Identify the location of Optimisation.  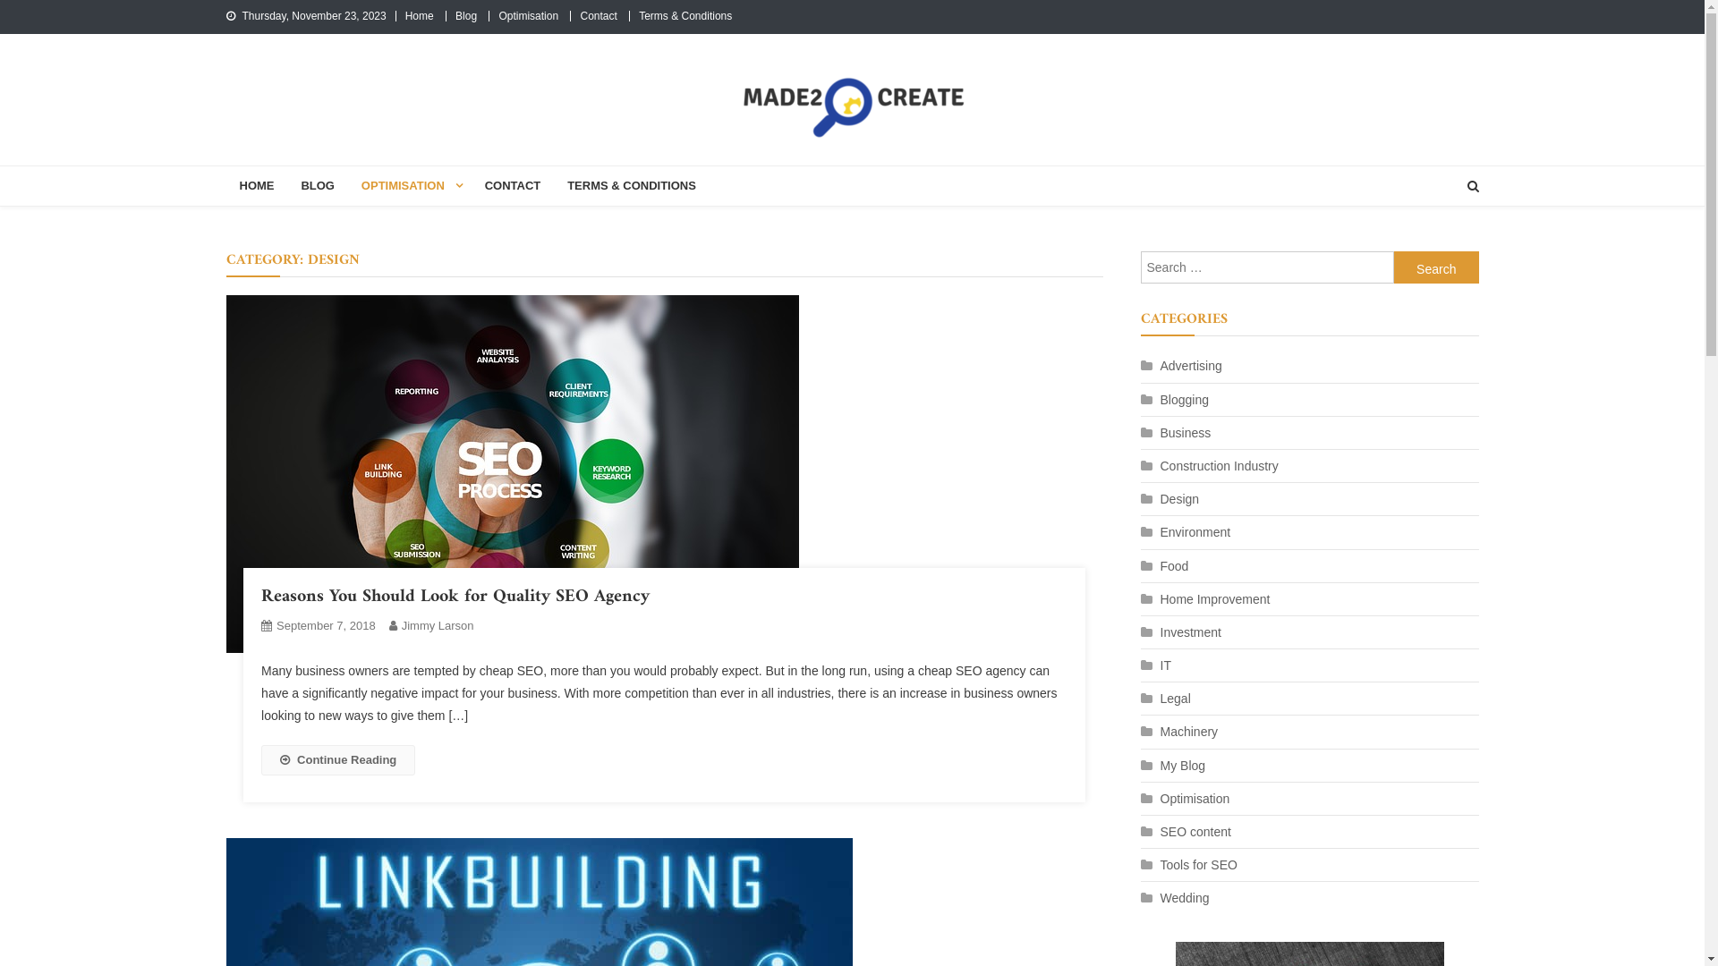
(1185, 799).